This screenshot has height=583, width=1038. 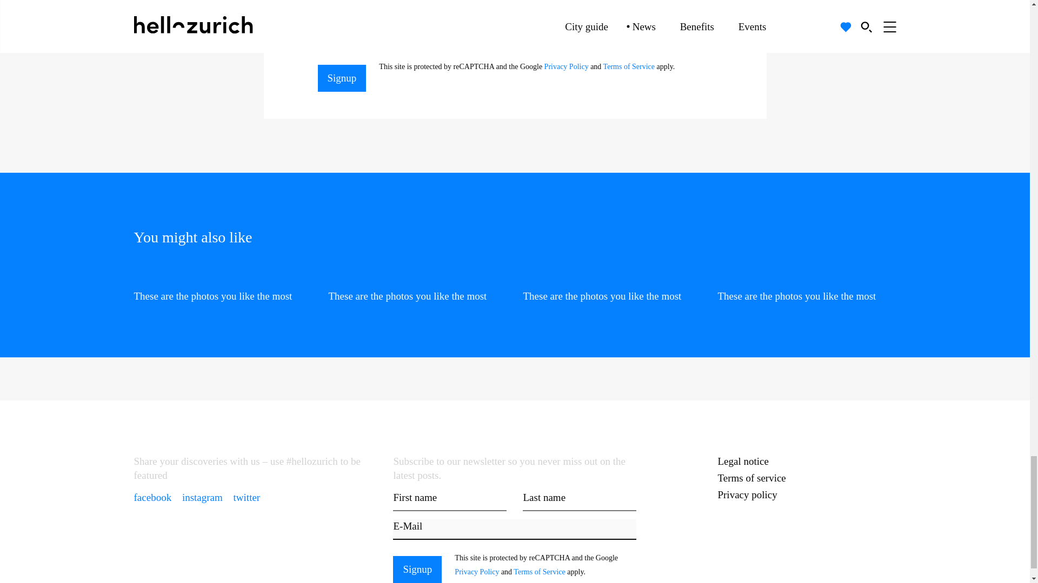 I want to click on Signup, so click(x=417, y=570).